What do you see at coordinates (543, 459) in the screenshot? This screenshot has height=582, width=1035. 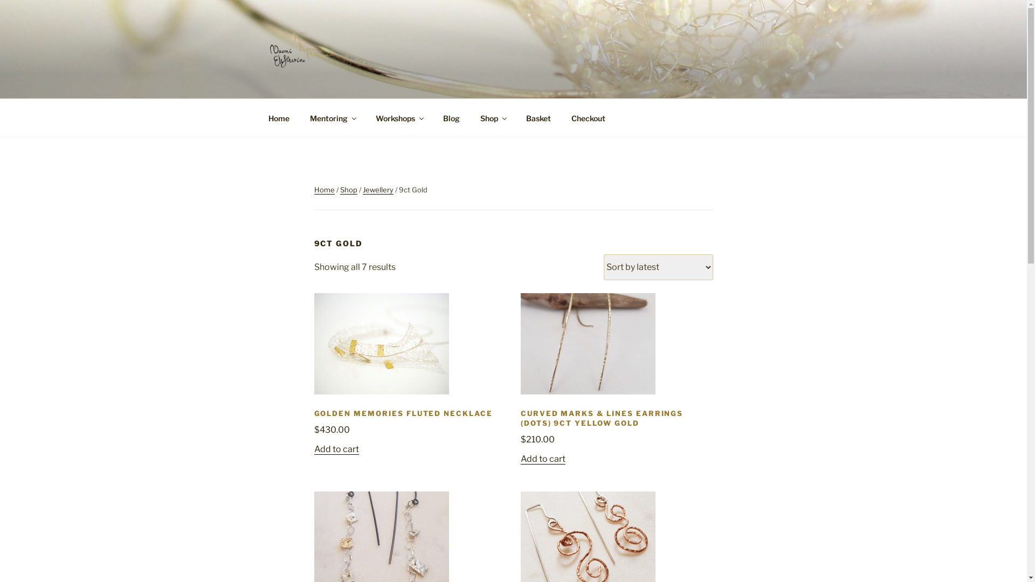 I see `Add to cart` at bounding box center [543, 459].